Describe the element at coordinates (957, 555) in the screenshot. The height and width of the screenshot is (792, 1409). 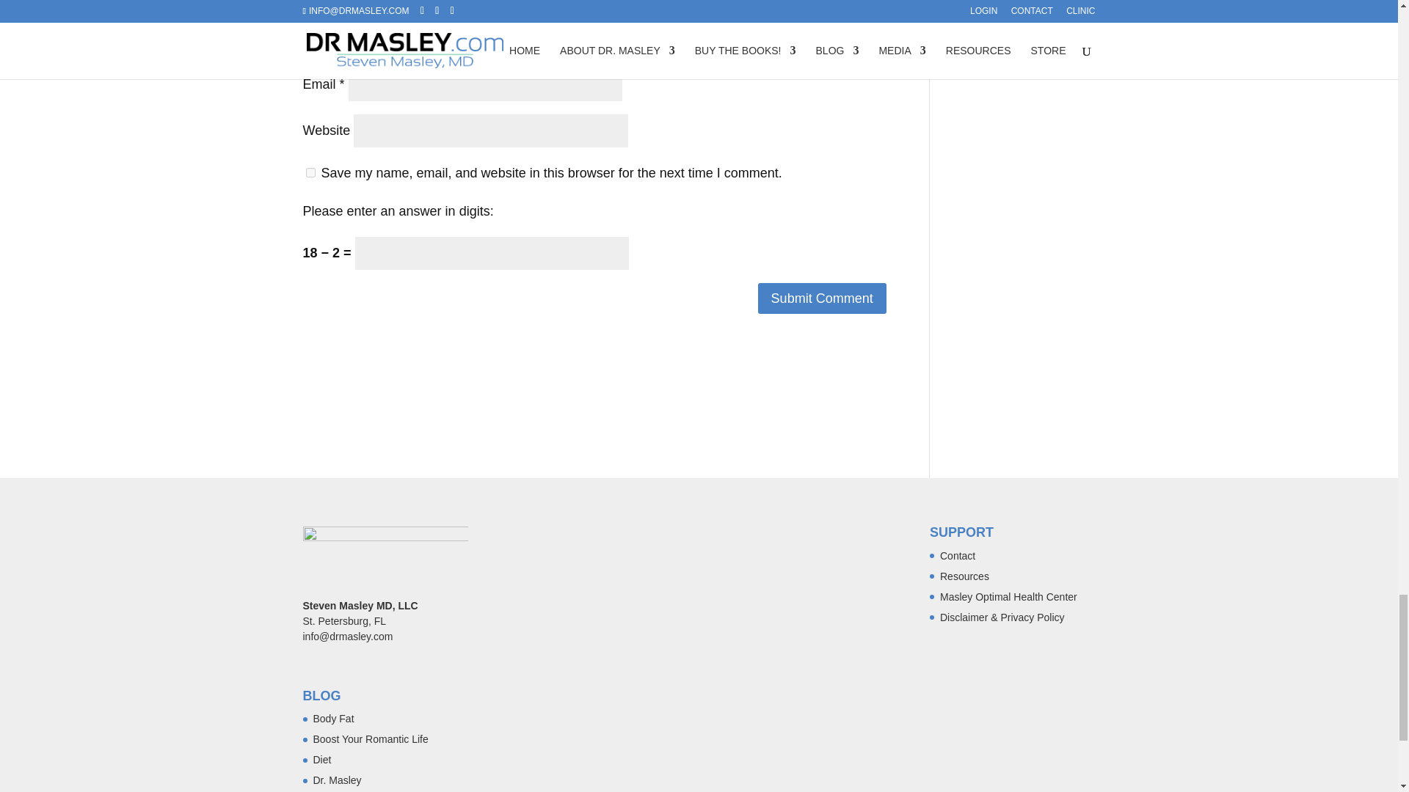
I see `Contact` at that location.